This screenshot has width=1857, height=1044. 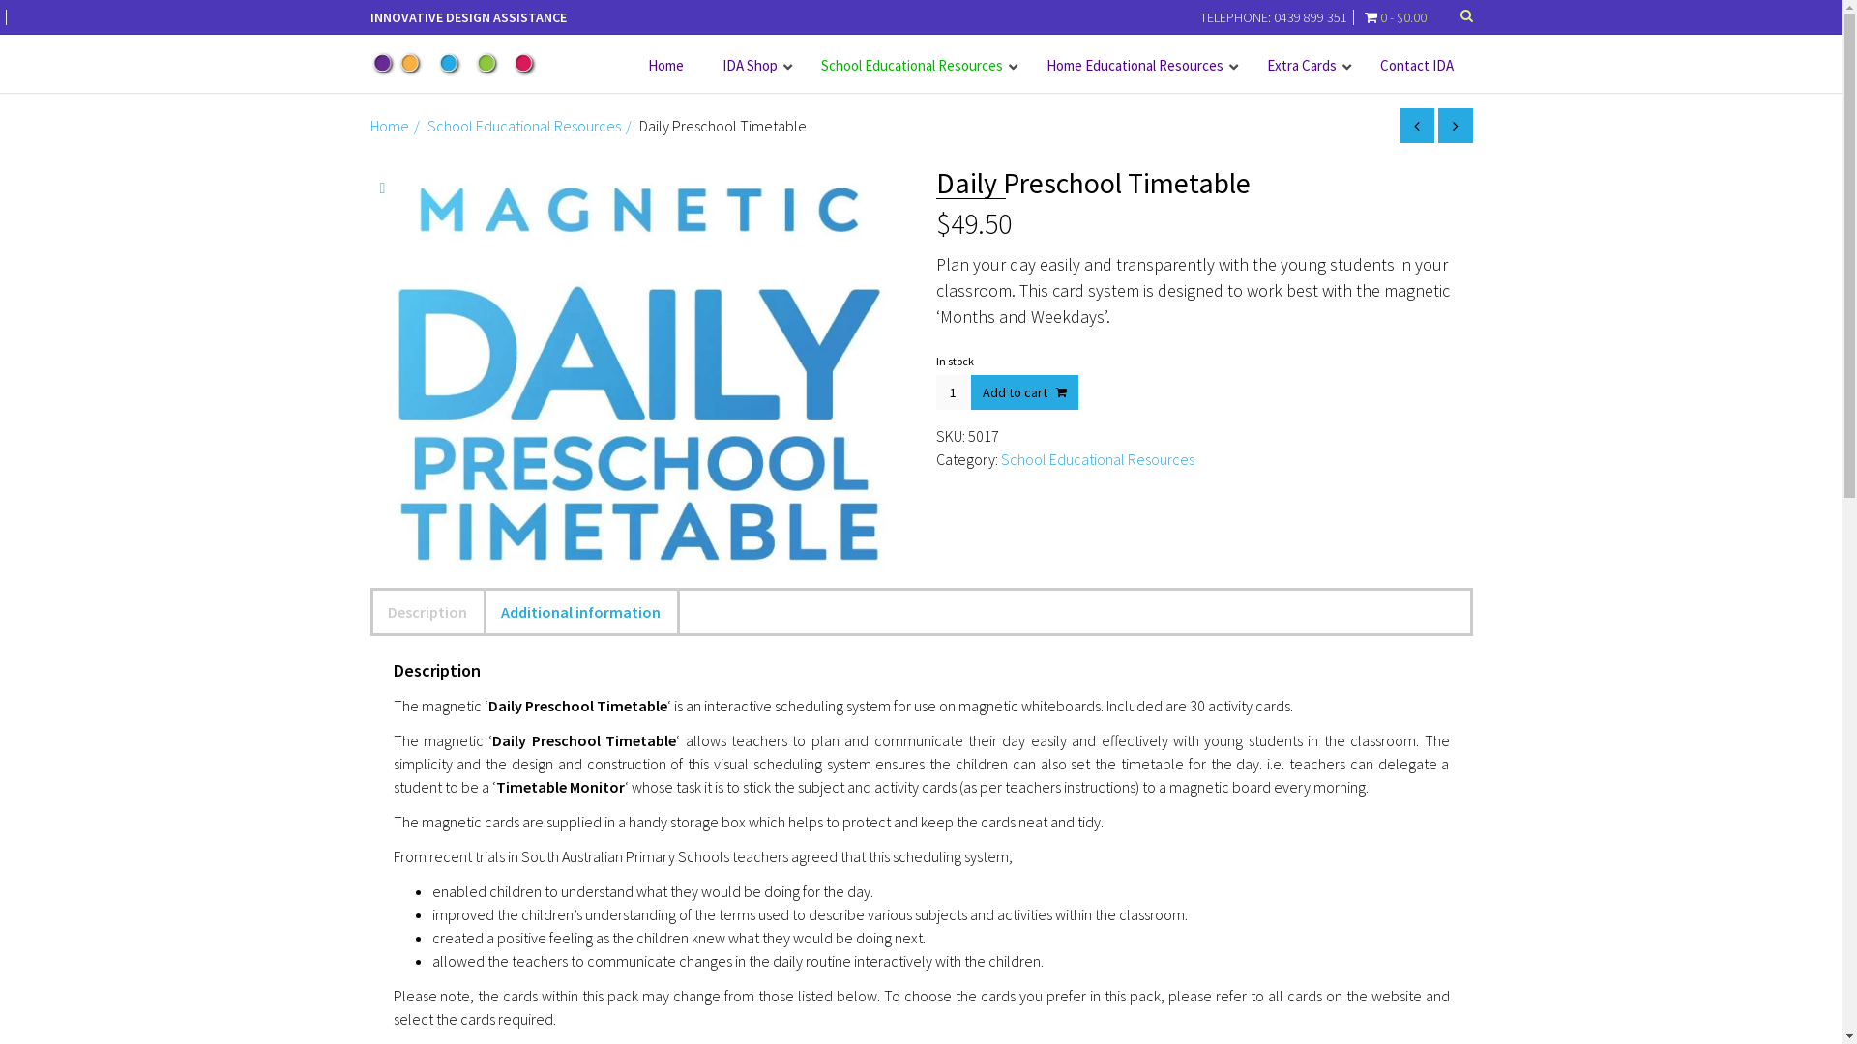 I want to click on Home, so click(x=665, y=66).